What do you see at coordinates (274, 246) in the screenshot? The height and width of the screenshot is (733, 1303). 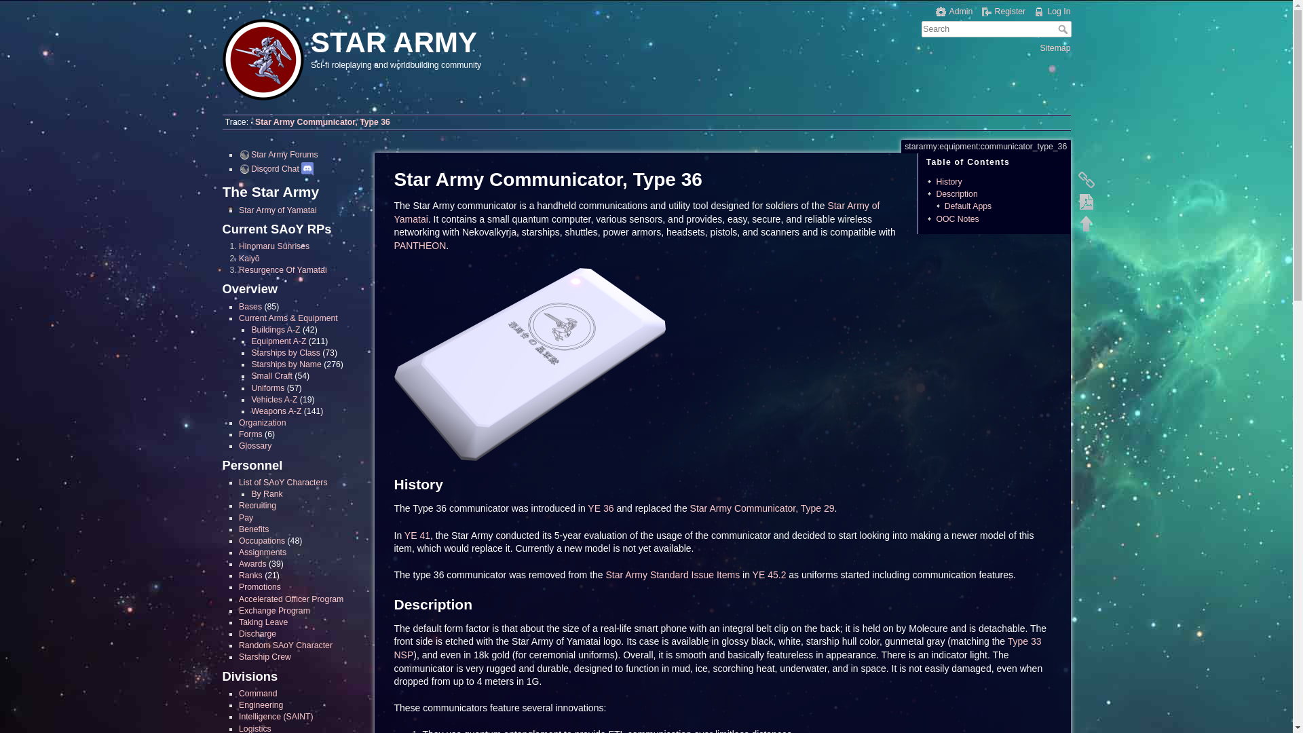 I see `Hinomaru Sunrises` at bounding box center [274, 246].